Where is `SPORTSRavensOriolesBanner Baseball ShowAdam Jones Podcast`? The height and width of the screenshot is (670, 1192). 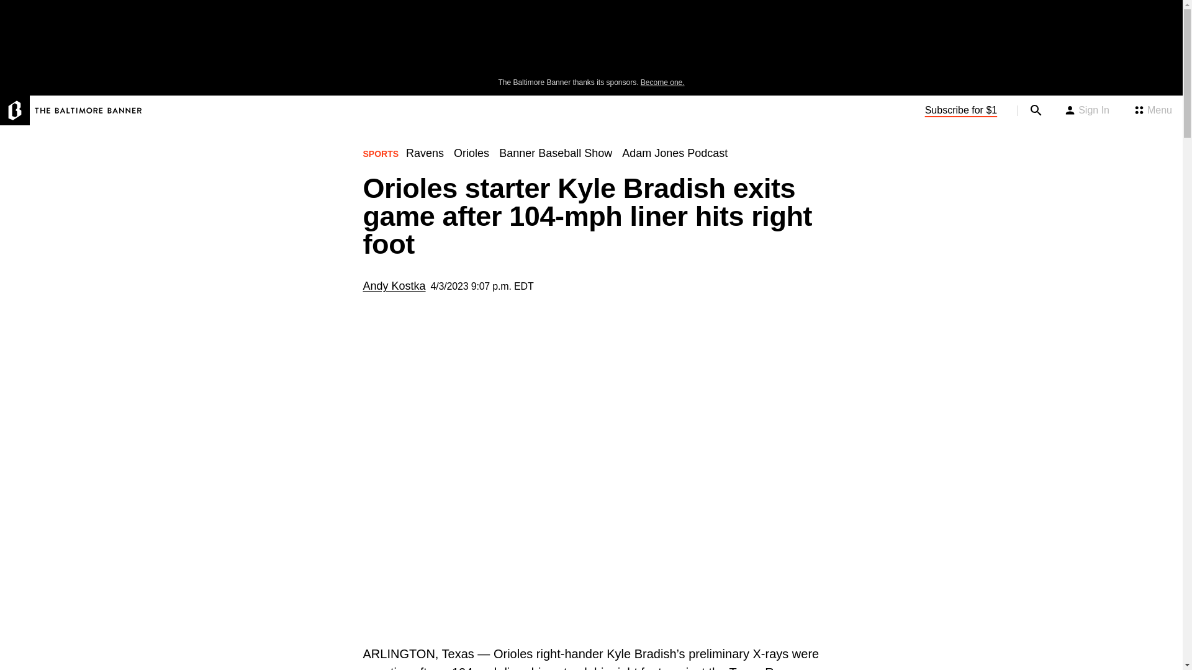 SPORTSRavensOriolesBanner Baseball ShowAdam Jones Podcast is located at coordinates (550, 158).